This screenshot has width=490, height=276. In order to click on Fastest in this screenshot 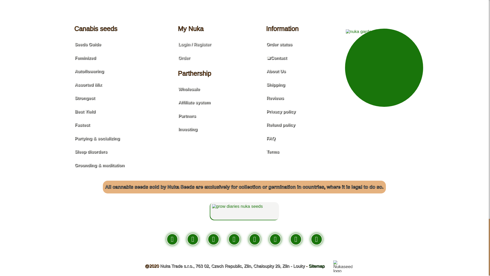, I will do `click(99, 125)`.